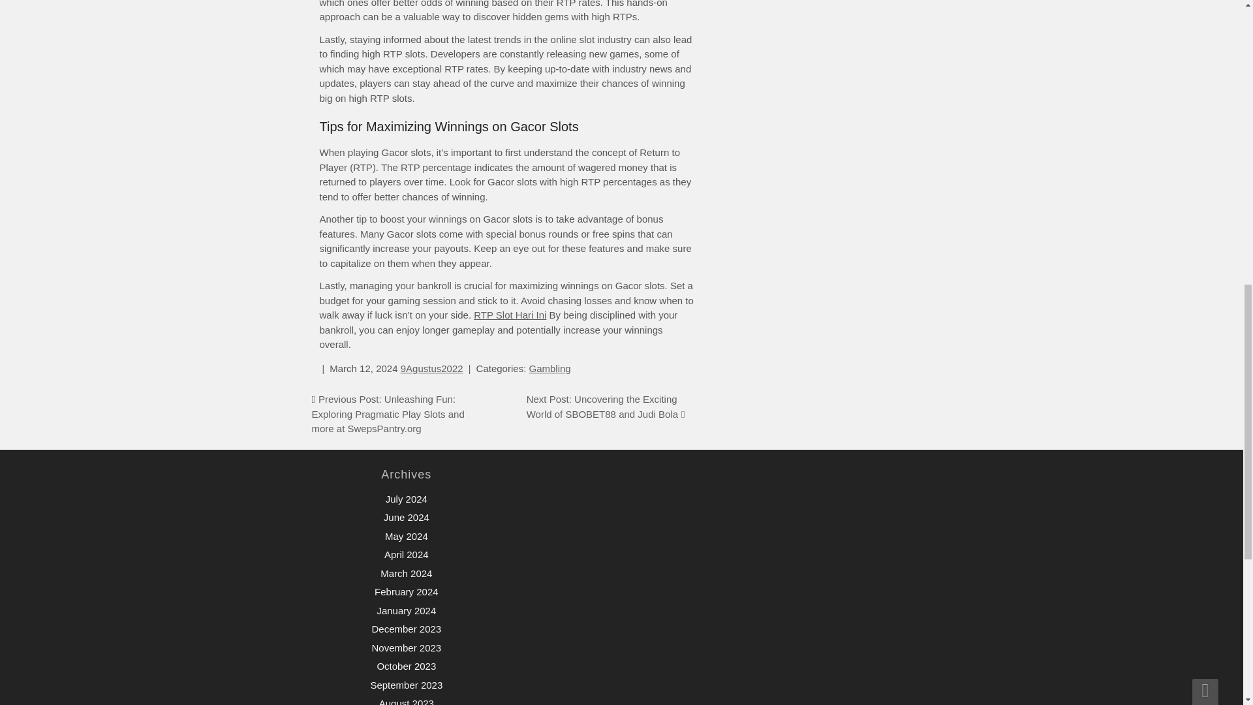  What do you see at coordinates (406, 648) in the screenshot?
I see `November 2023` at bounding box center [406, 648].